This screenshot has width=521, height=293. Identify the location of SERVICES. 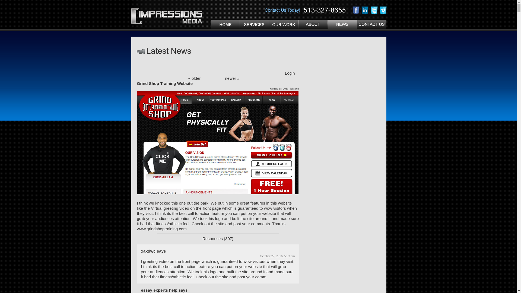
(255, 24).